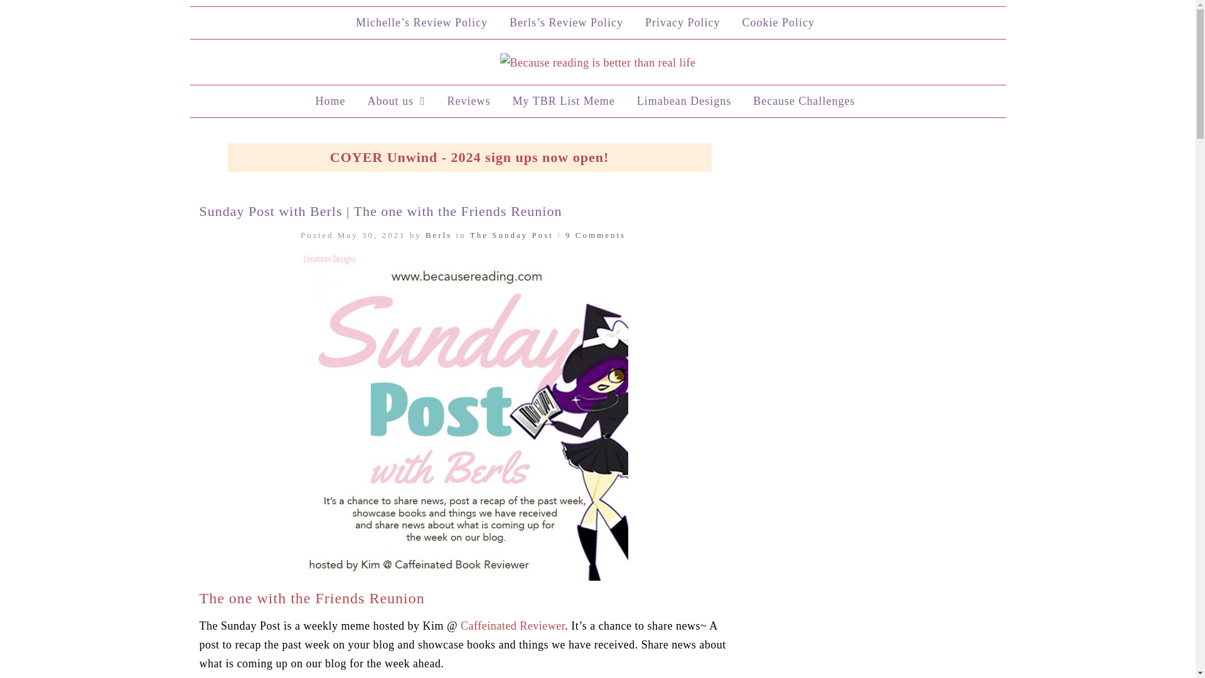 This screenshot has height=678, width=1205. What do you see at coordinates (512, 625) in the screenshot?
I see `Caffeinated Reviewer` at bounding box center [512, 625].